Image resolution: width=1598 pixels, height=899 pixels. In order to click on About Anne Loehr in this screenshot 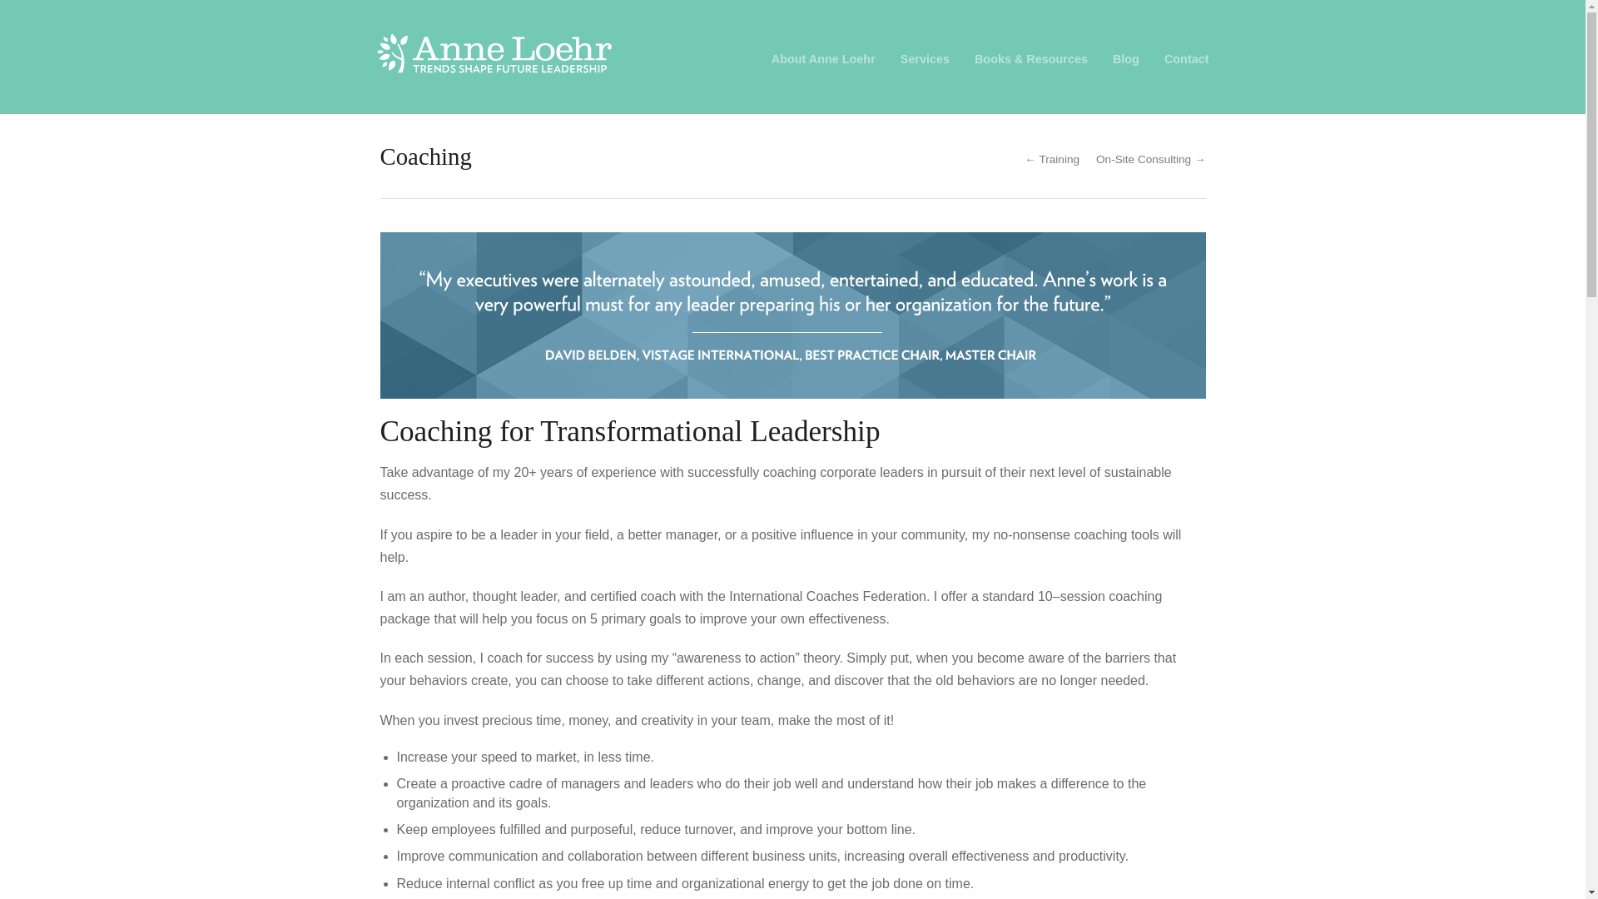, I will do `click(824, 58)`.